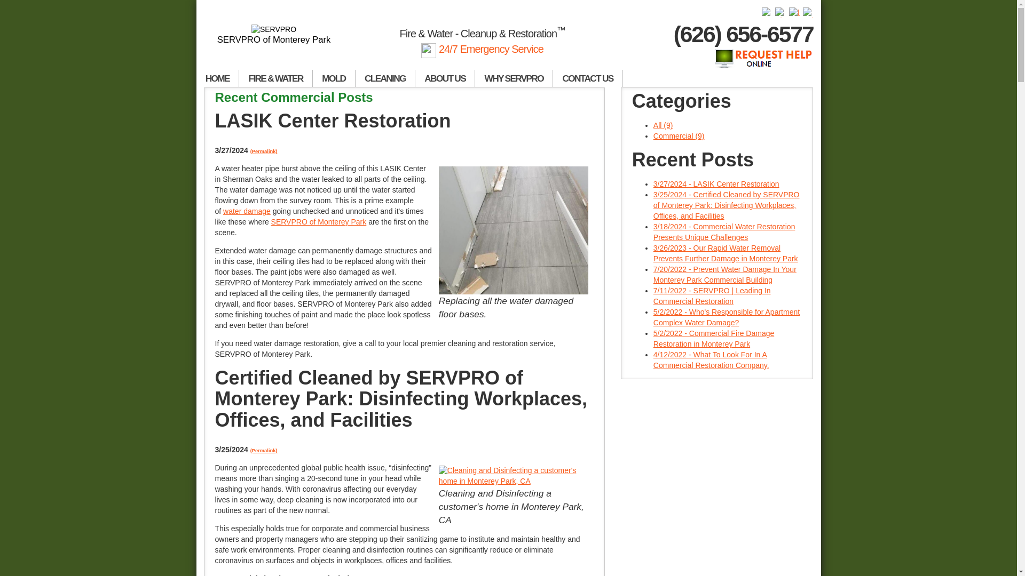 The width and height of the screenshot is (1025, 576). I want to click on ABOUT US, so click(445, 78).